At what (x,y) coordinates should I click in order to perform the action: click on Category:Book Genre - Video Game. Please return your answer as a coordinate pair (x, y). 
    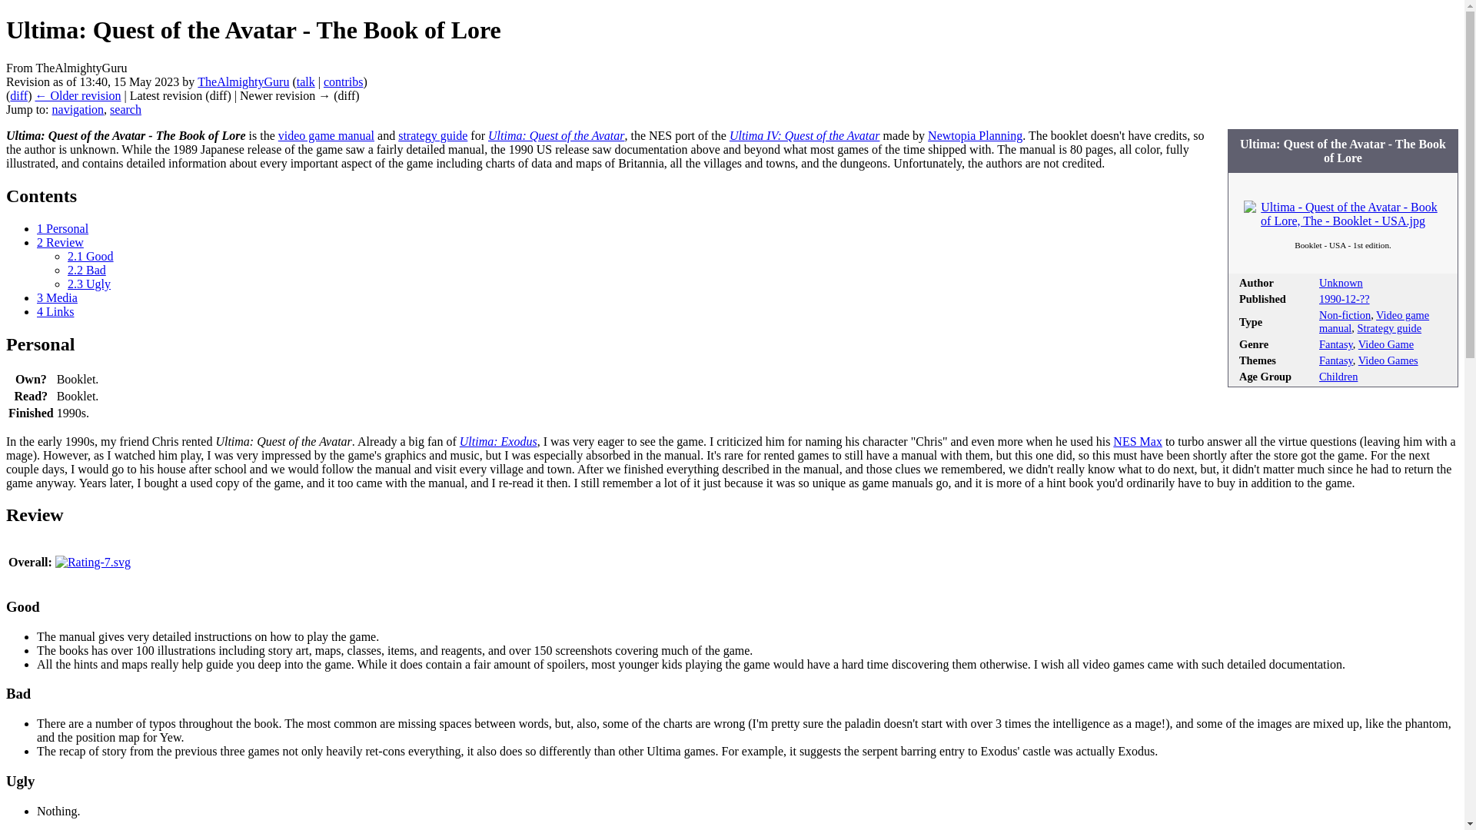
    Looking at the image, I should click on (1385, 344).